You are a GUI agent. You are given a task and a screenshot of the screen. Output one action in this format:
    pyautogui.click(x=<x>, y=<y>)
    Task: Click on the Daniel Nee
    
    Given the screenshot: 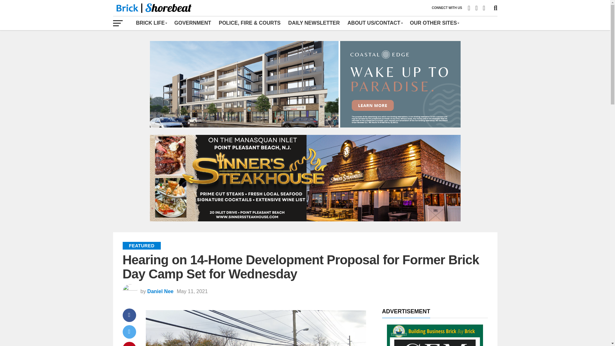 What is the action you would take?
    pyautogui.click(x=160, y=291)
    